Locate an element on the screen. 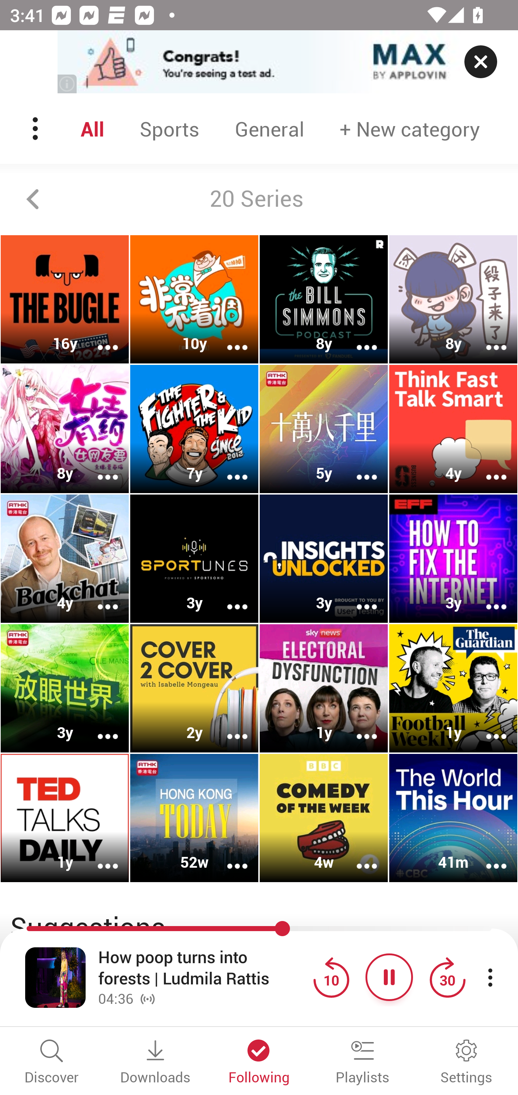  TED Talks Daily 1y More options More options is located at coordinates (65, 818).